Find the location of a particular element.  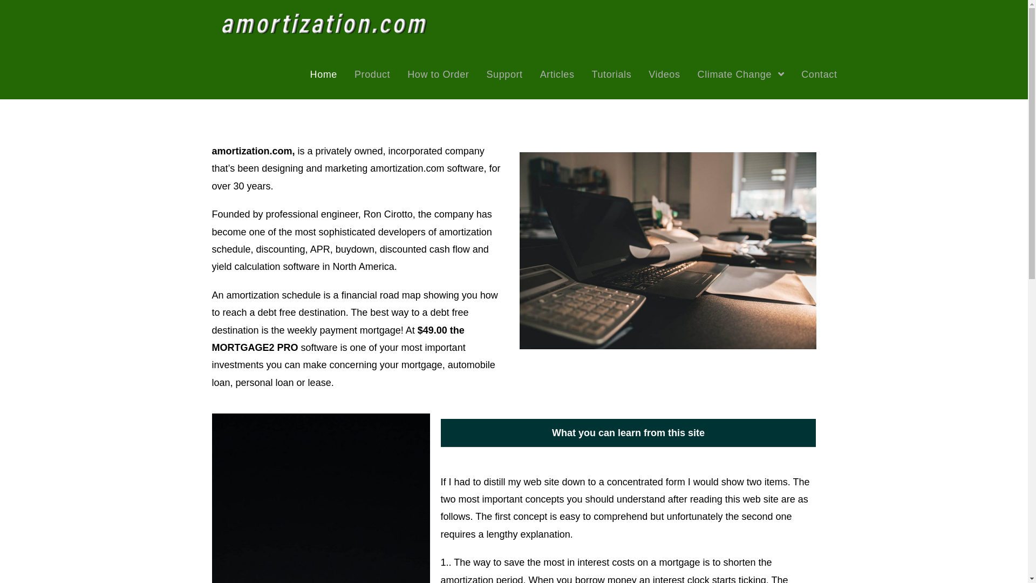

Support is located at coordinates (504, 74).